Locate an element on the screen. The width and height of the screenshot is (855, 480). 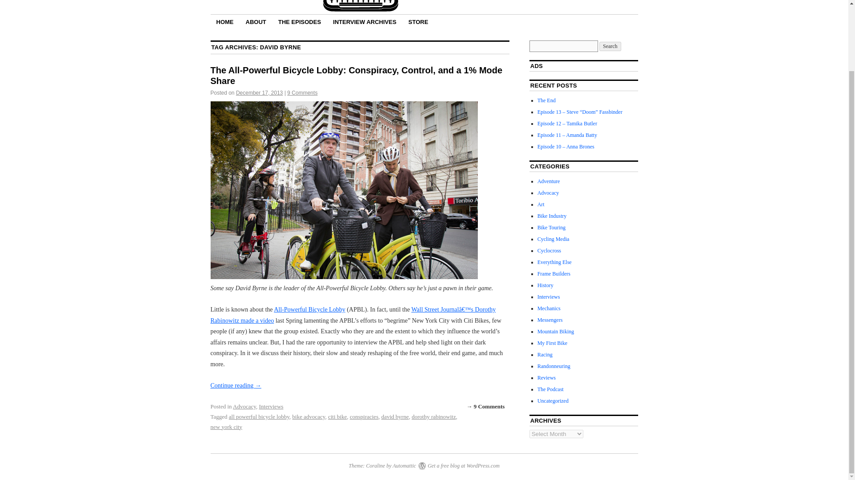
INTERVIEW ARCHIVES is located at coordinates (364, 21).